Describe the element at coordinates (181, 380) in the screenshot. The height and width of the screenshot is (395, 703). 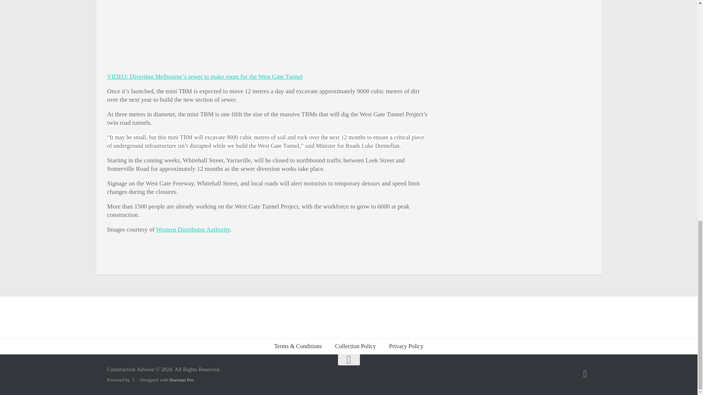
I see `Hueman Pro` at that location.